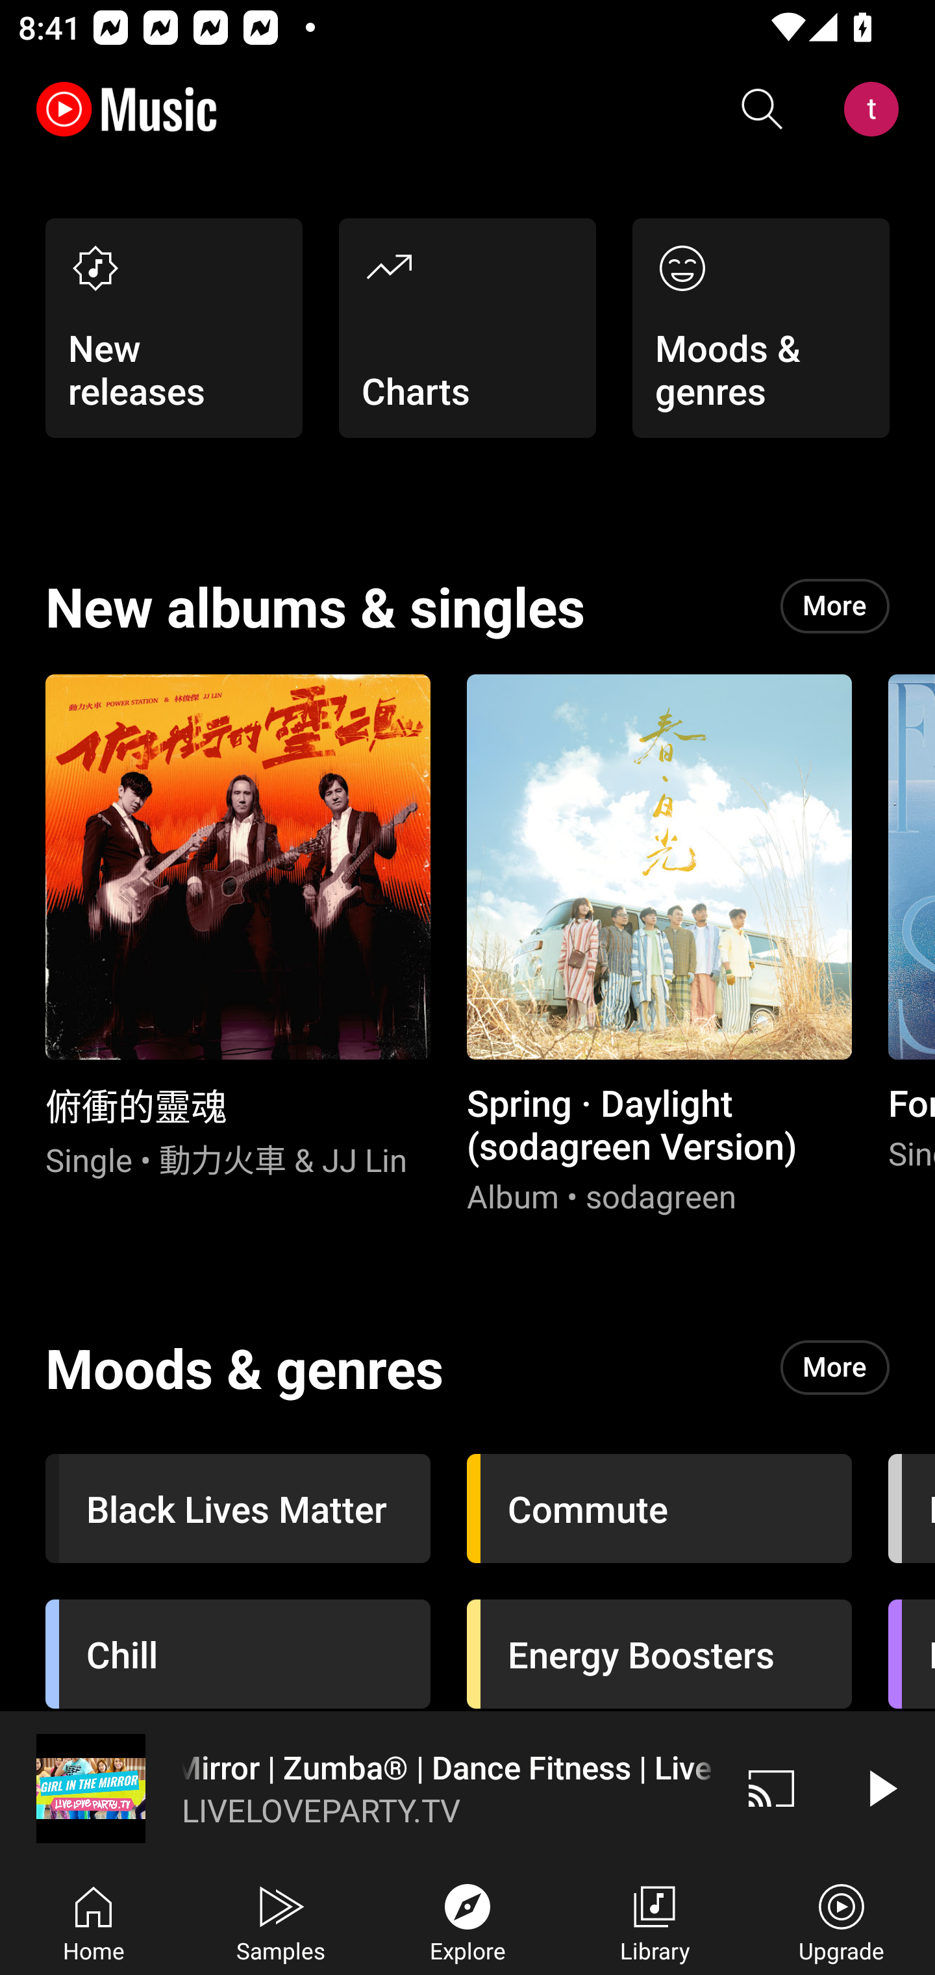 This screenshot has height=1975, width=935. Describe the element at coordinates (93, 1920) in the screenshot. I see `Home` at that location.